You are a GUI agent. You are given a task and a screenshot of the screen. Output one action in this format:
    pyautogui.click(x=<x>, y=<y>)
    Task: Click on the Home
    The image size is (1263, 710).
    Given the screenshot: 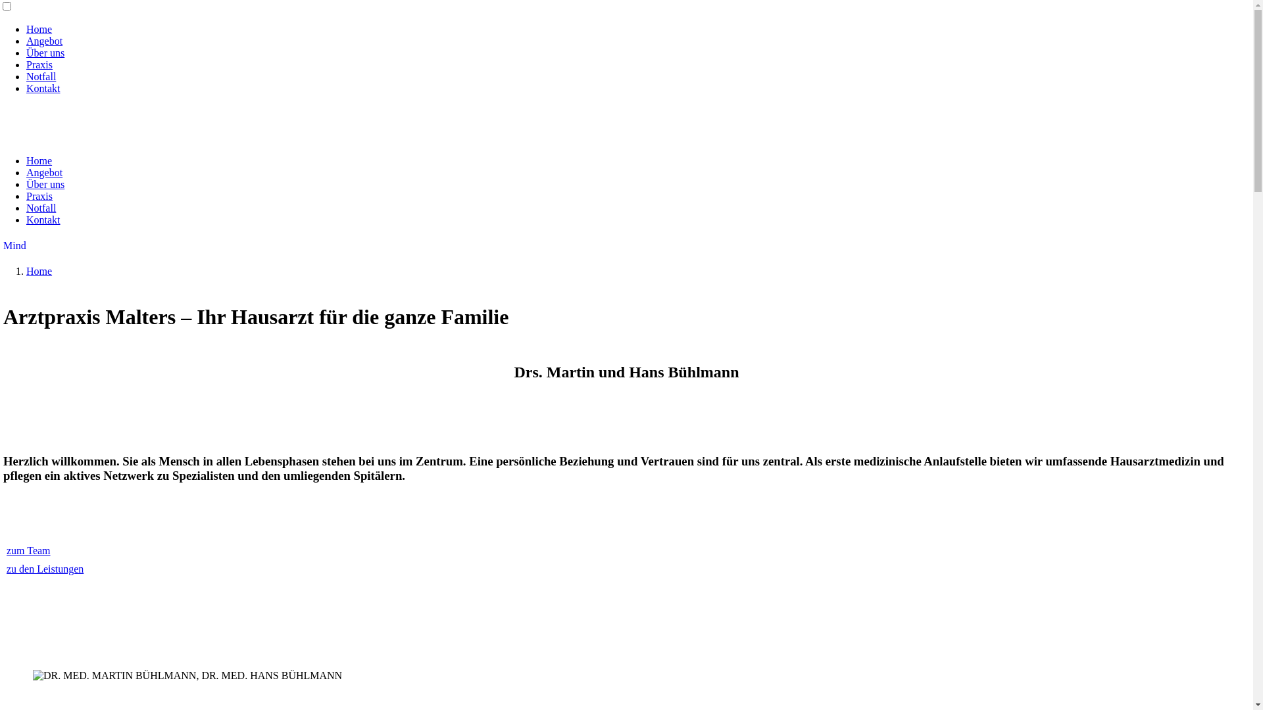 What is the action you would take?
    pyautogui.click(x=39, y=271)
    